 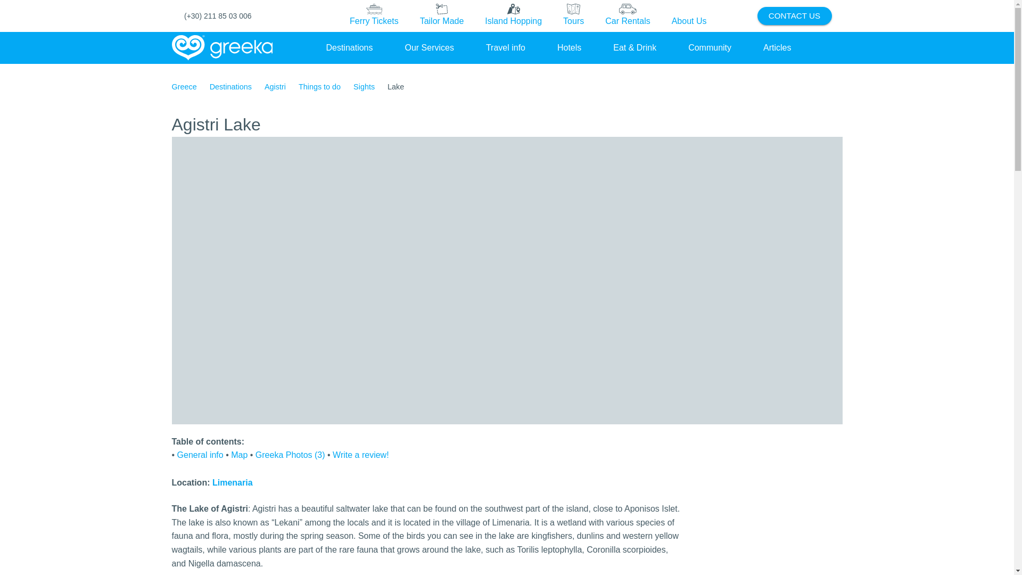 What do you see at coordinates (794, 16) in the screenshot?
I see `CONTACT US` at bounding box center [794, 16].